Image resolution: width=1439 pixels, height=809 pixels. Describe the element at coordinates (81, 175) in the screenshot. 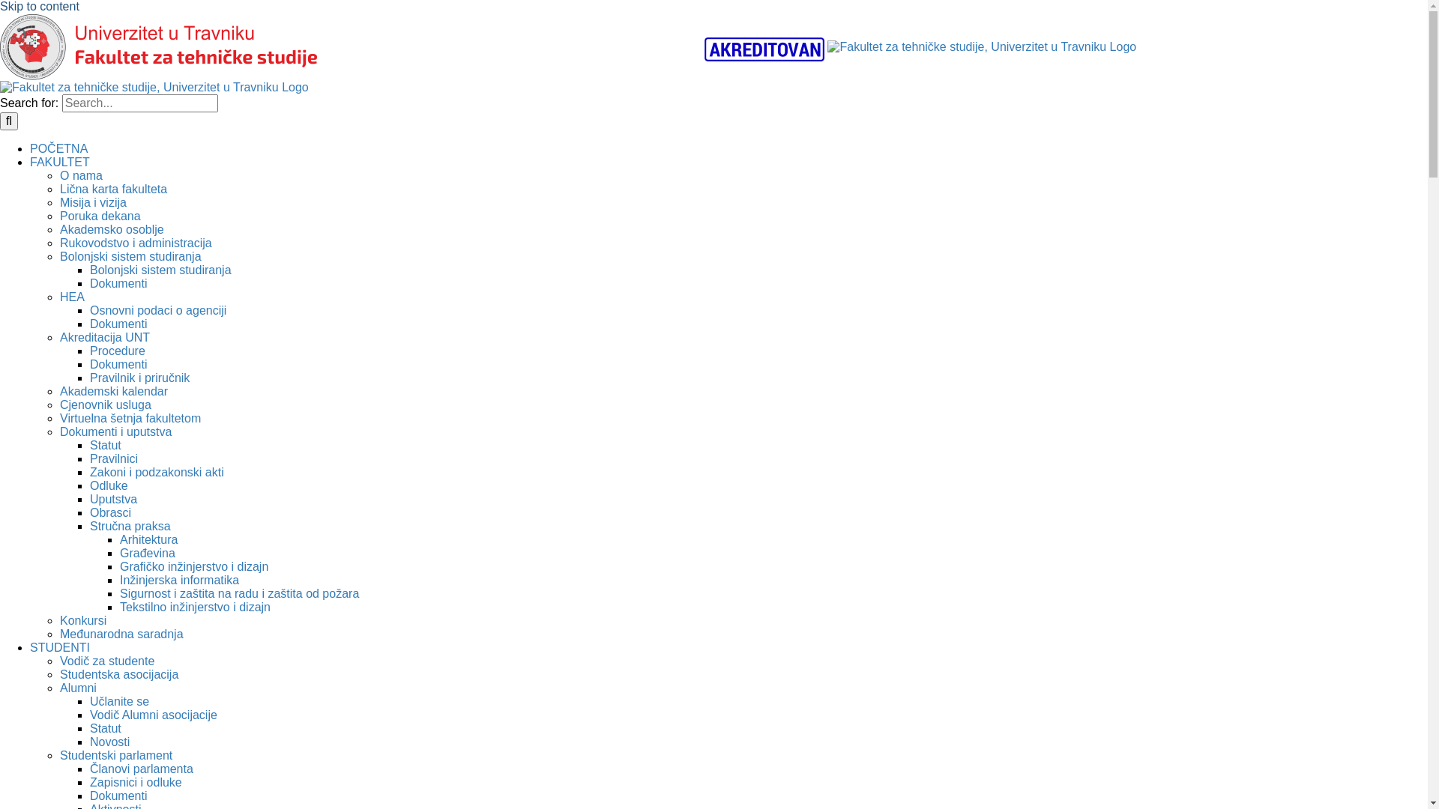

I see `O nama` at that location.